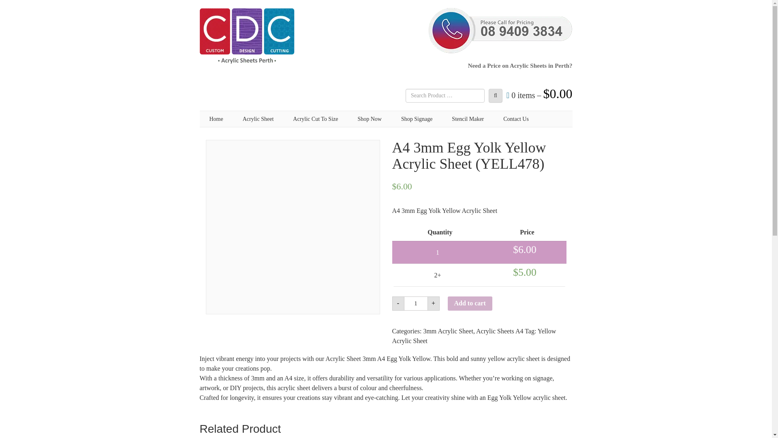  What do you see at coordinates (448, 331) in the screenshot?
I see `3mm Acrylic Sheet` at bounding box center [448, 331].